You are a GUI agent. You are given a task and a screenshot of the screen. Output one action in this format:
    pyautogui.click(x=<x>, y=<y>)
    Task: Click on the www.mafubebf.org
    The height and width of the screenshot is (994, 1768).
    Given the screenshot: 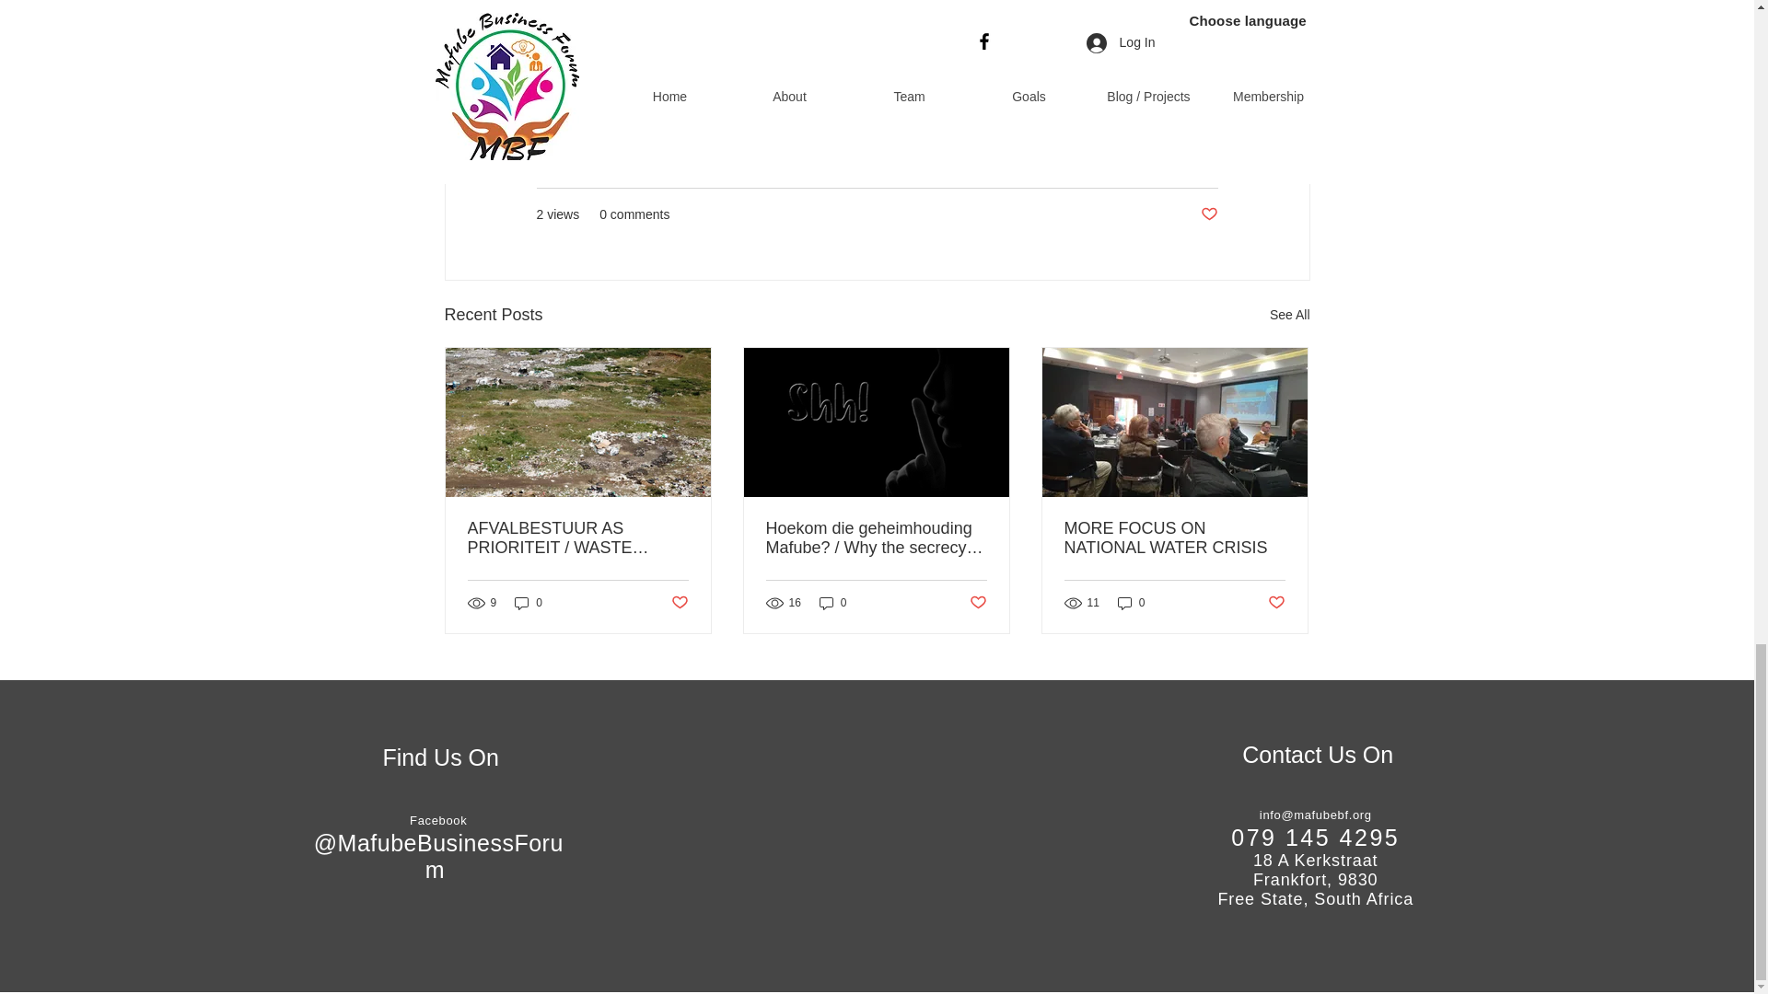 What is the action you would take?
    pyautogui.click(x=604, y=22)
    